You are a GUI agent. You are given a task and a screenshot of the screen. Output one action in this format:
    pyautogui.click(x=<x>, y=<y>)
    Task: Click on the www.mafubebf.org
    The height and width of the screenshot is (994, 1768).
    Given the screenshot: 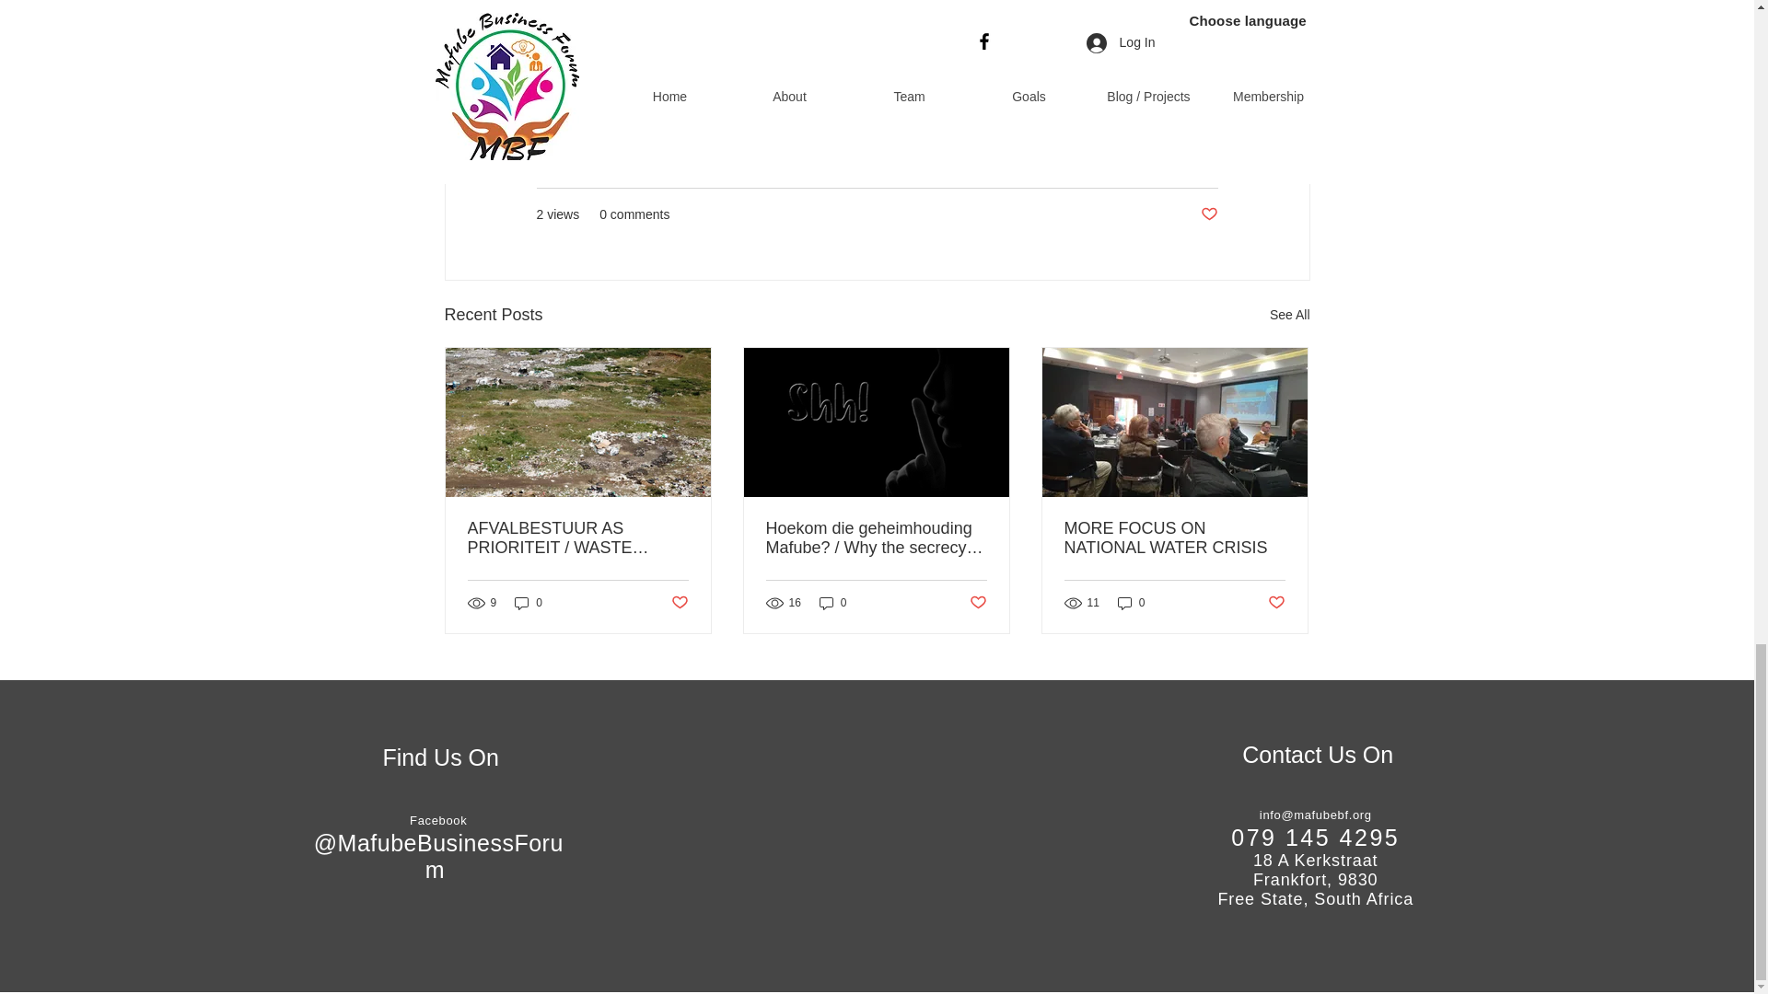 What is the action you would take?
    pyautogui.click(x=604, y=22)
    